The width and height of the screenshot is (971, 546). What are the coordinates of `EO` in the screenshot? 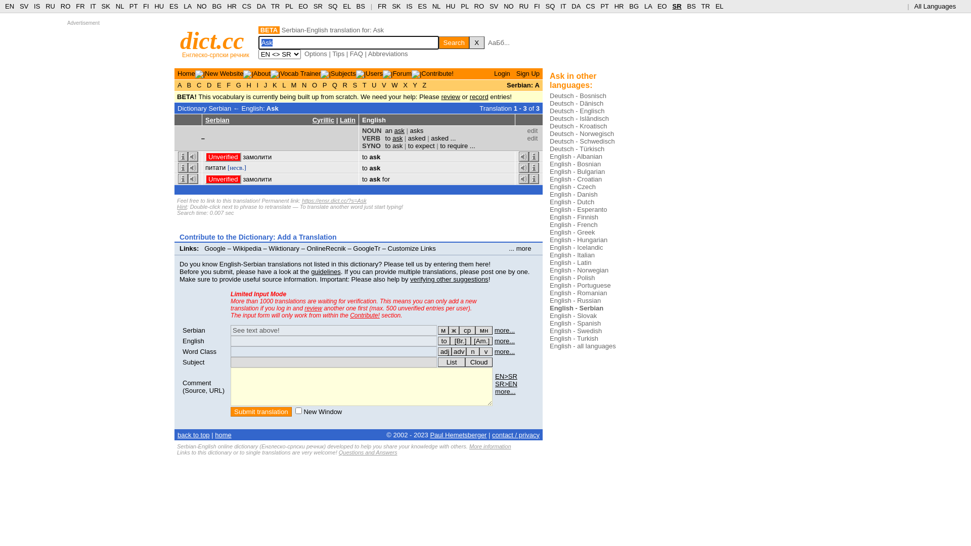 It's located at (303, 6).